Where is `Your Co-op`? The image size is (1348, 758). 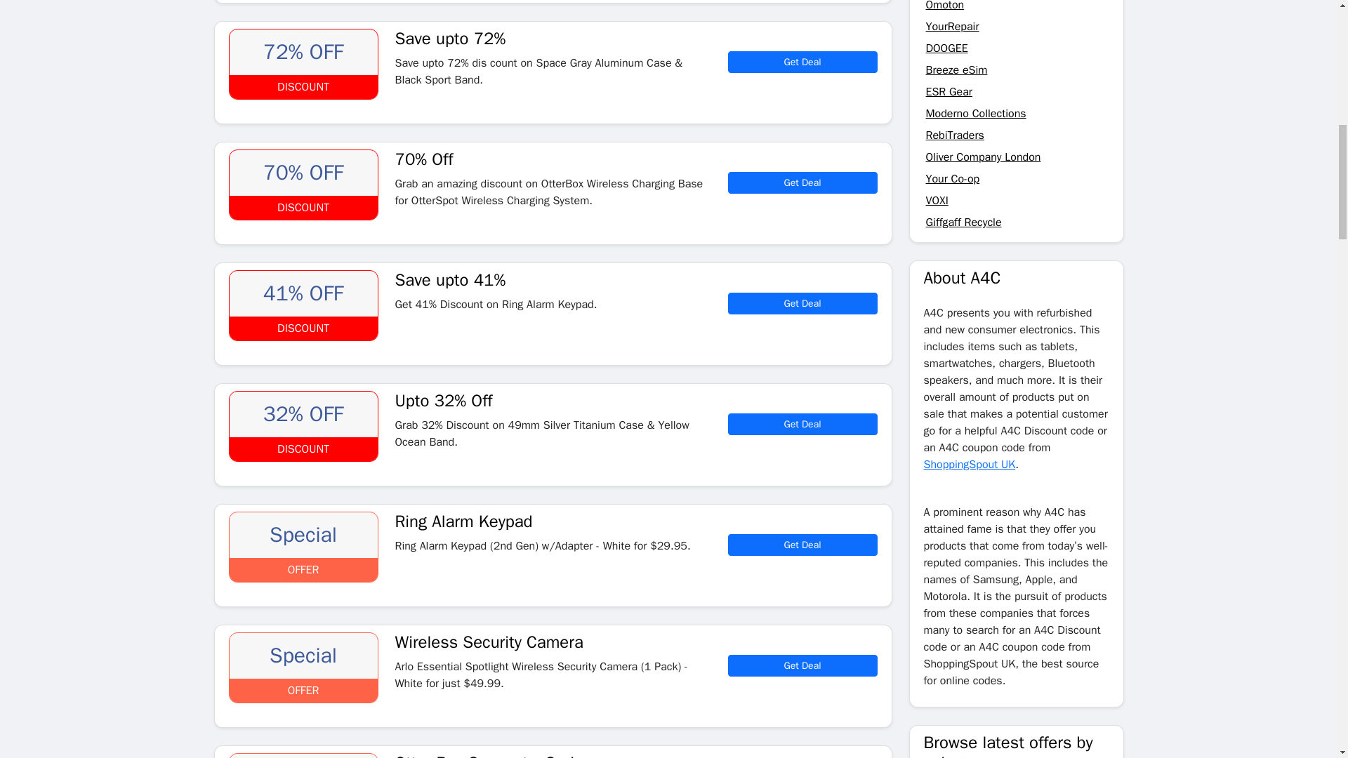
Your Co-op is located at coordinates (952, 178).